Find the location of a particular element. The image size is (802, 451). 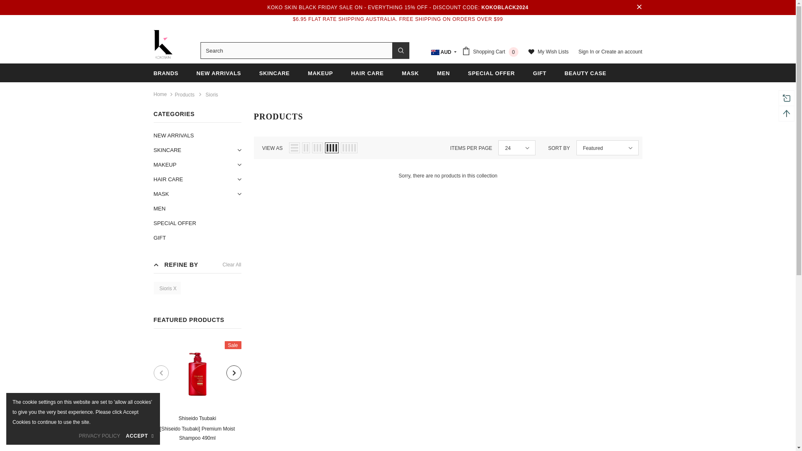

HAIR CARE is located at coordinates (367, 73).